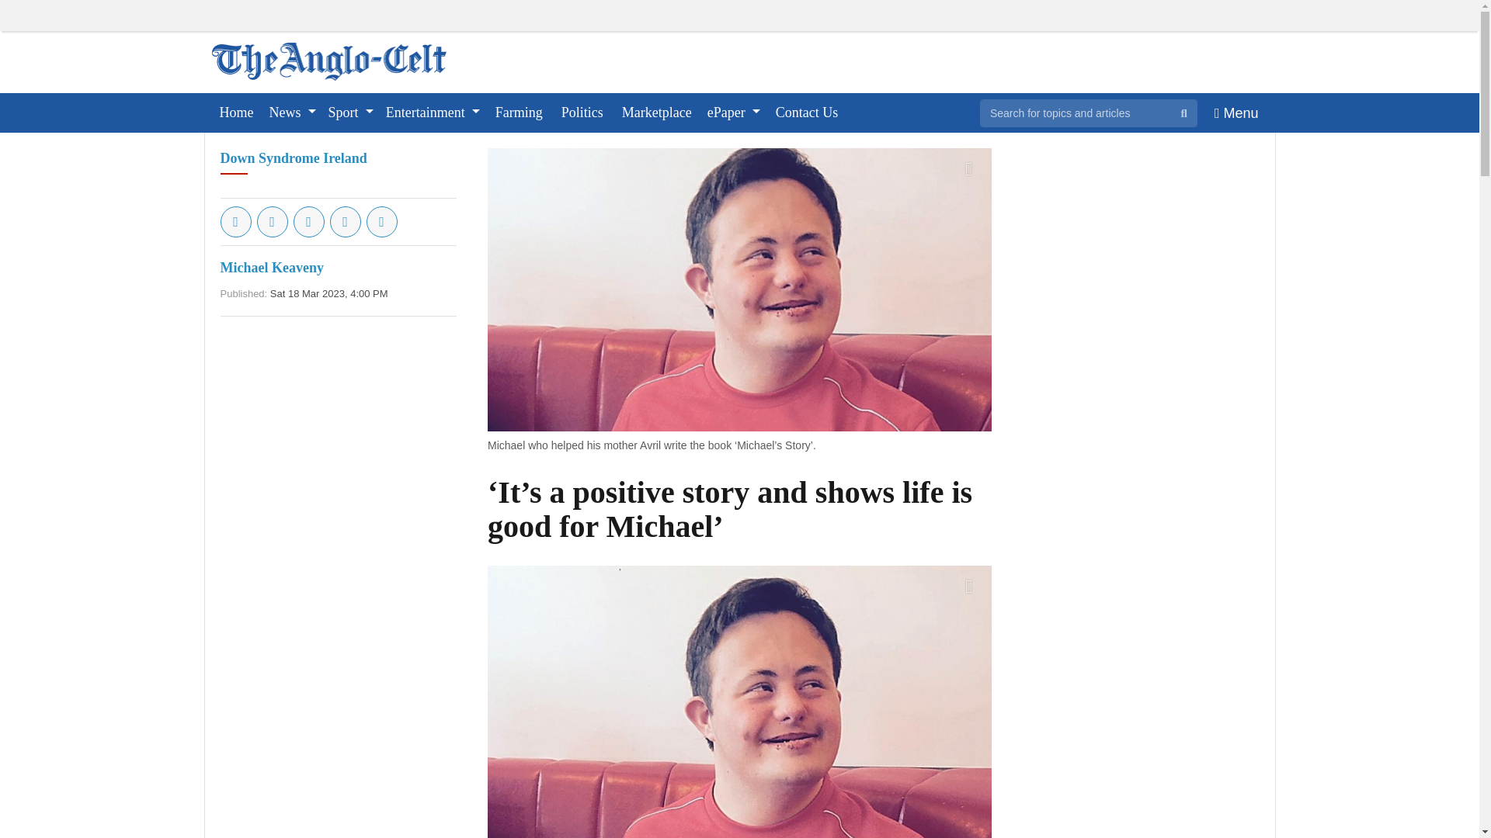  What do you see at coordinates (1236, 112) in the screenshot?
I see `Menu` at bounding box center [1236, 112].